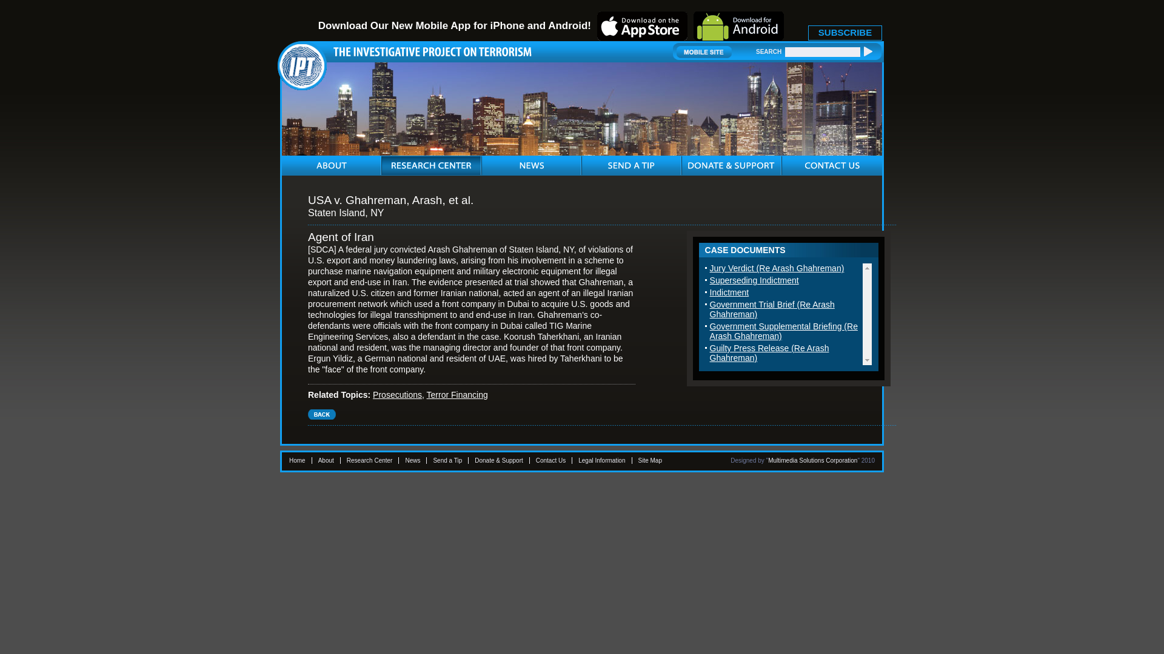  What do you see at coordinates (447, 460) in the screenshot?
I see `Send a Tip` at bounding box center [447, 460].